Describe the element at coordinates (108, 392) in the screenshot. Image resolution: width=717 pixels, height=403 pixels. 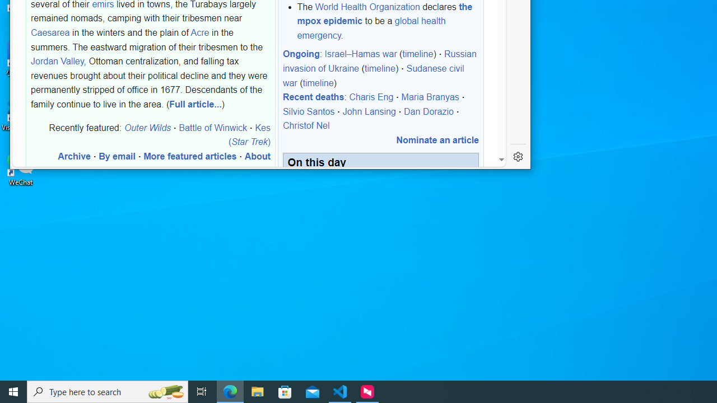
I see `Type here to search` at that location.